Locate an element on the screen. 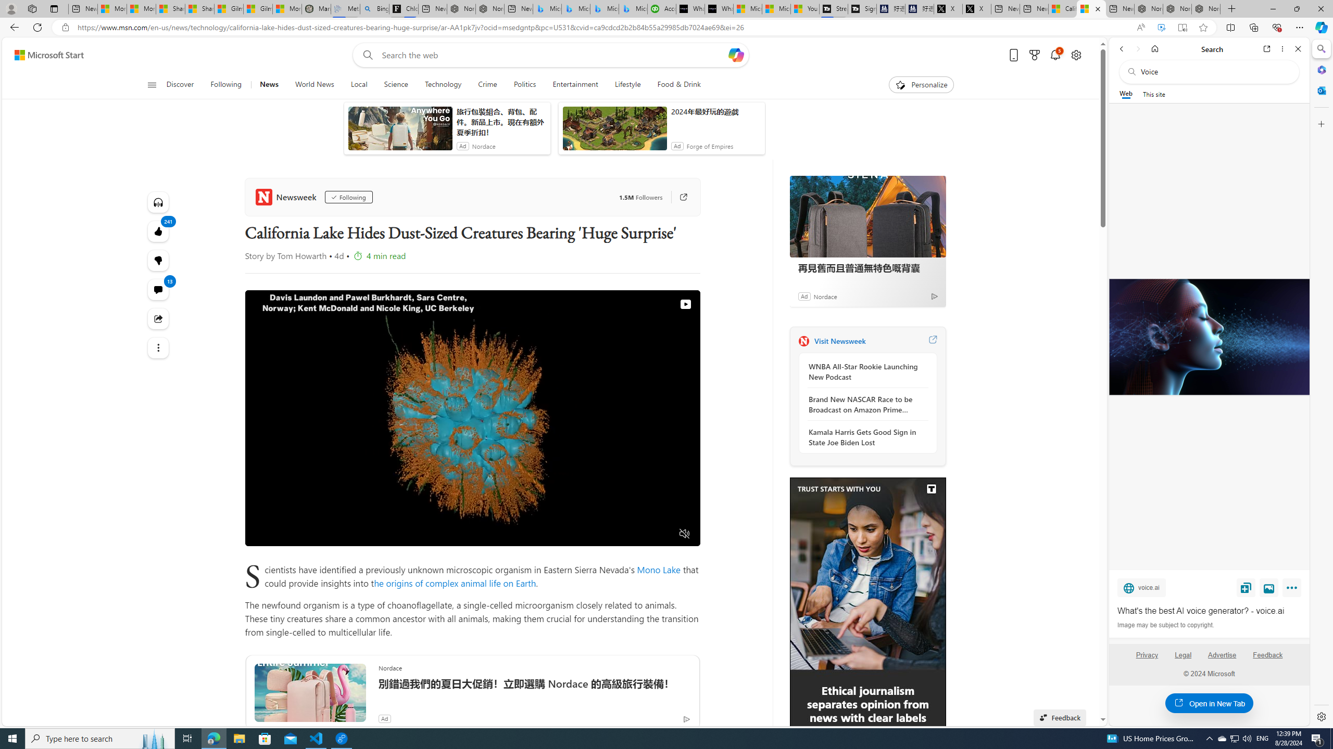 The width and height of the screenshot is (1333, 749). Streaming Coverage | T3 is located at coordinates (833, 9).